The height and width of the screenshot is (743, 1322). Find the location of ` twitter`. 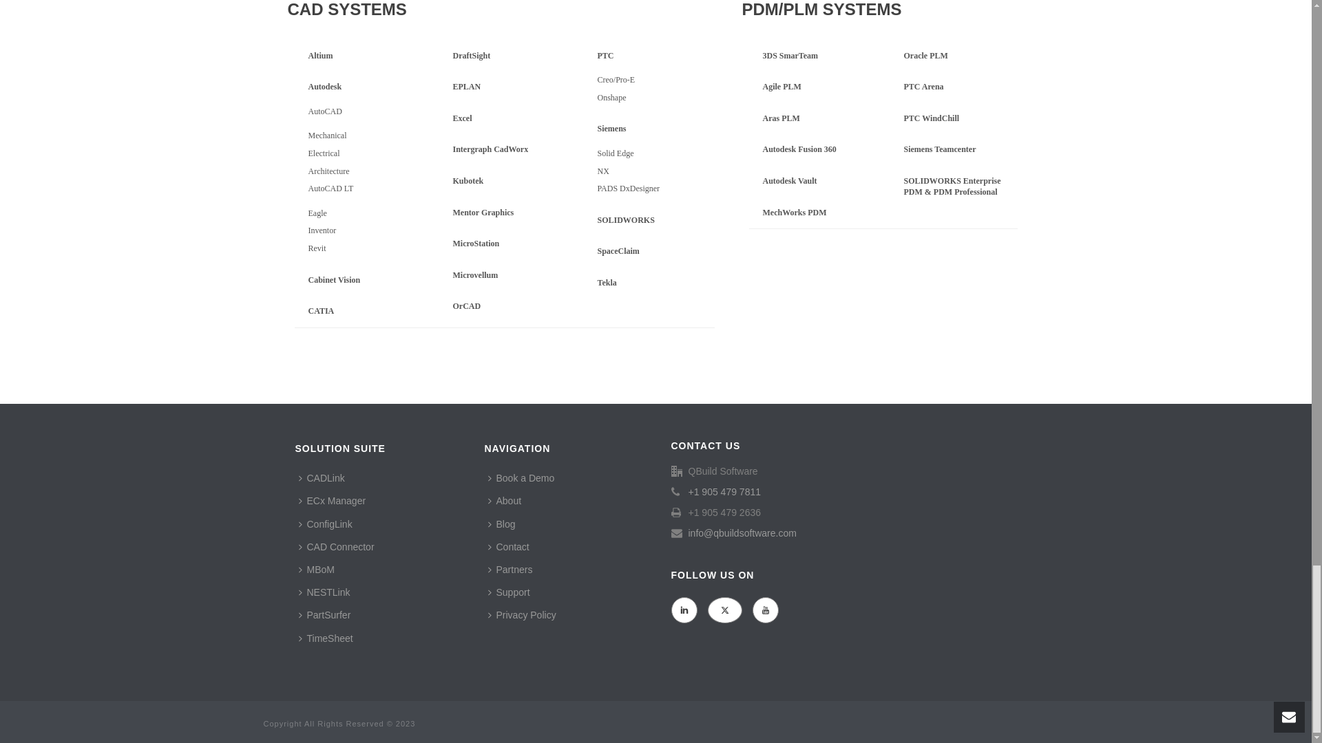

 twitter is located at coordinates (724, 649).